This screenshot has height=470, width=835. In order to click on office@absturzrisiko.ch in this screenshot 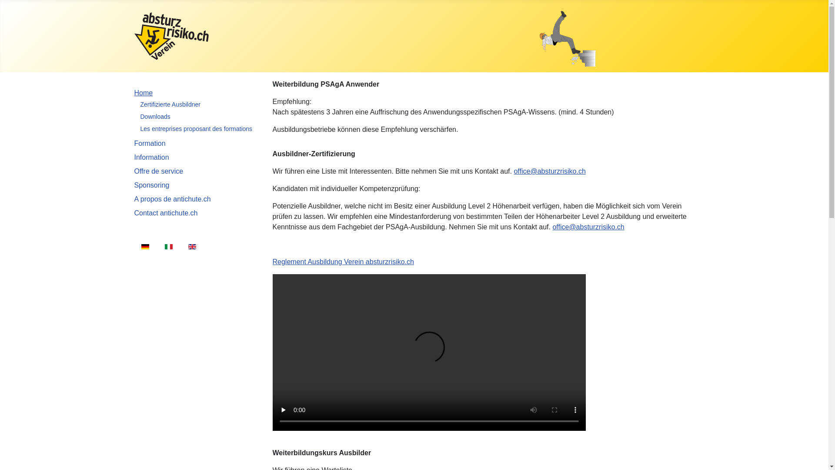, I will do `click(550, 171)`.